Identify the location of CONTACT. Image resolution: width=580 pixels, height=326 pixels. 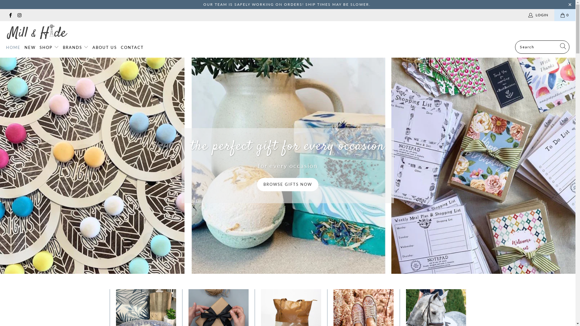
(132, 48).